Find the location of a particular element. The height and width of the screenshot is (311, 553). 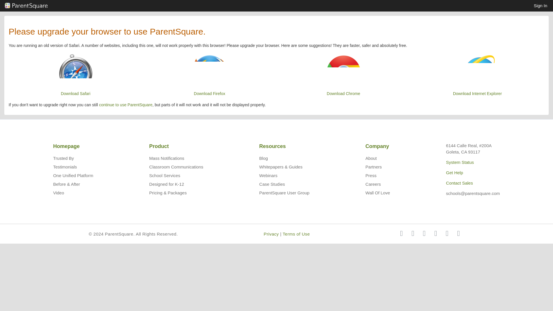

Resources is located at coordinates (272, 146).